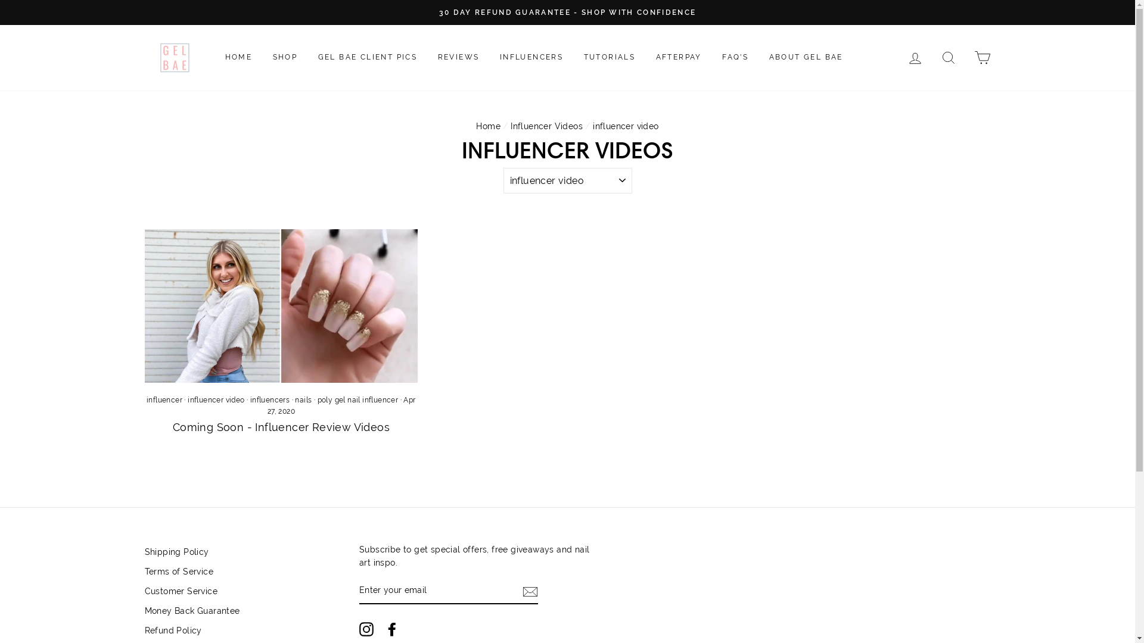 Image resolution: width=1144 pixels, height=643 pixels. What do you see at coordinates (982, 57) in the screenshot?
I see `CART` at bounding box center [982, 57].